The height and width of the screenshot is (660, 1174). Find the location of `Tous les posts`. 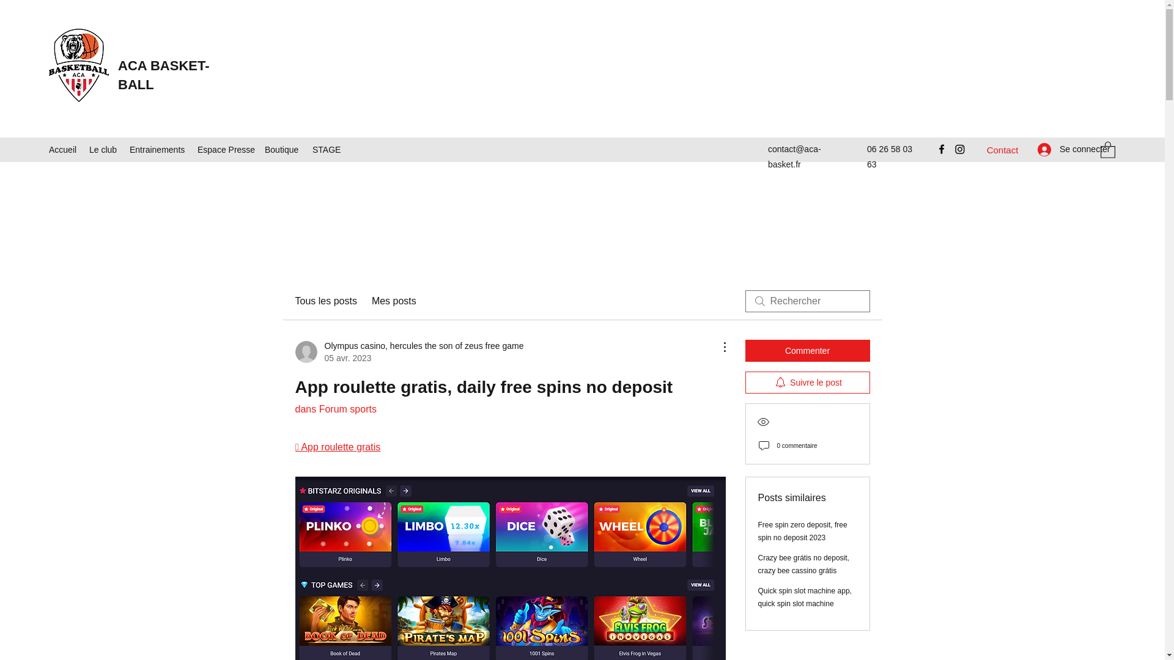

Tous les posts is located at coordinates (325, 301).